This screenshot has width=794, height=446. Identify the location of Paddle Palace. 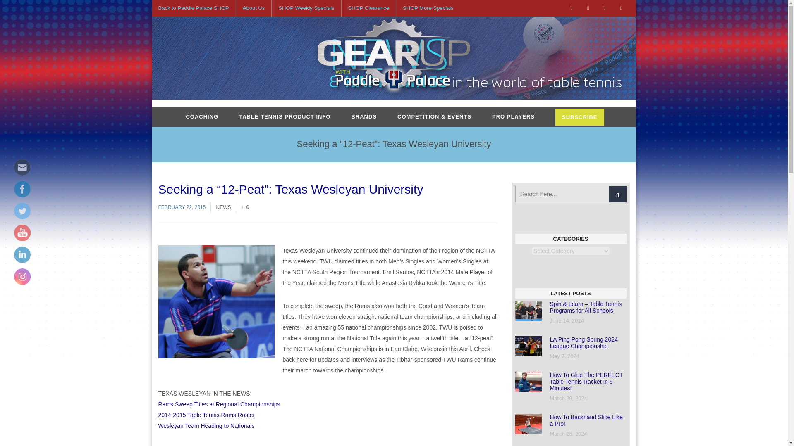
(394, 59).